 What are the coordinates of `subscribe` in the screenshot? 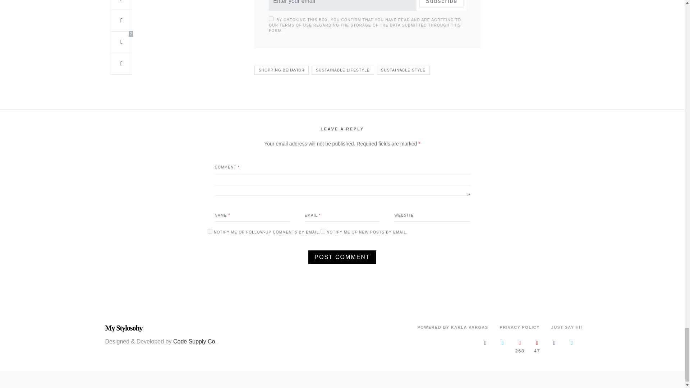 It's located at (210, 231).